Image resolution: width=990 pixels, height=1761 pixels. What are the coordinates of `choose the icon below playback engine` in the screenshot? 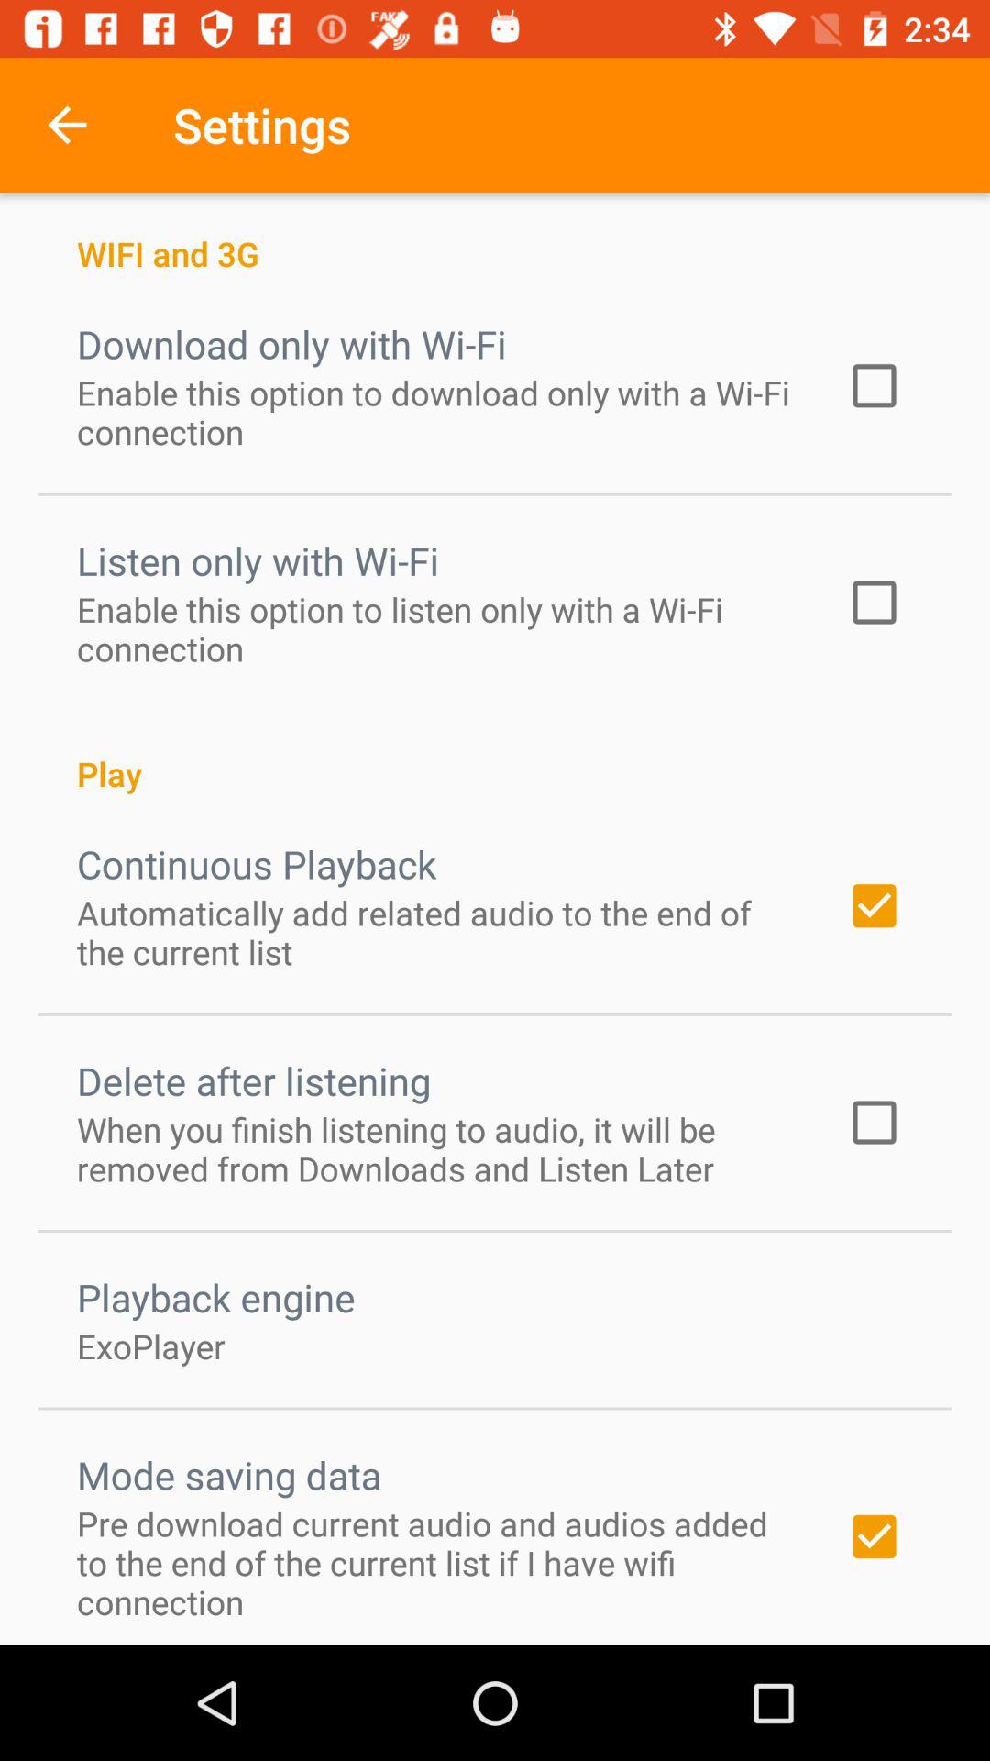 It's located at (151, 1346).